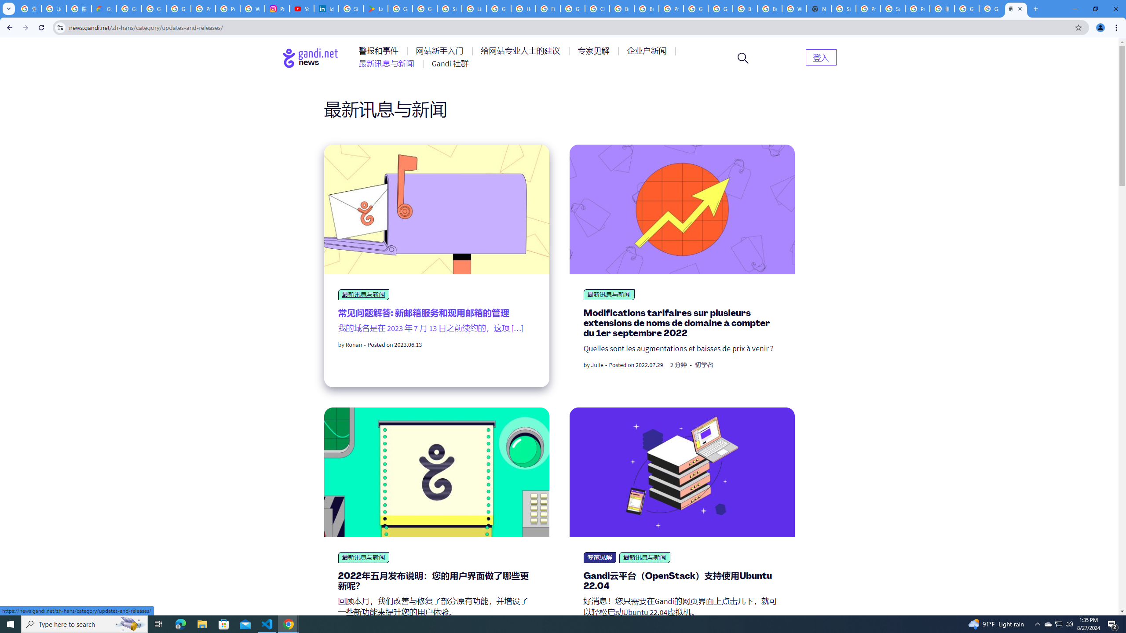 Image resolution: width=1126 pixels, height=633 pixels. I want to click on Last Shelter: Survival - Apps on Google Play, so click(375, 9).